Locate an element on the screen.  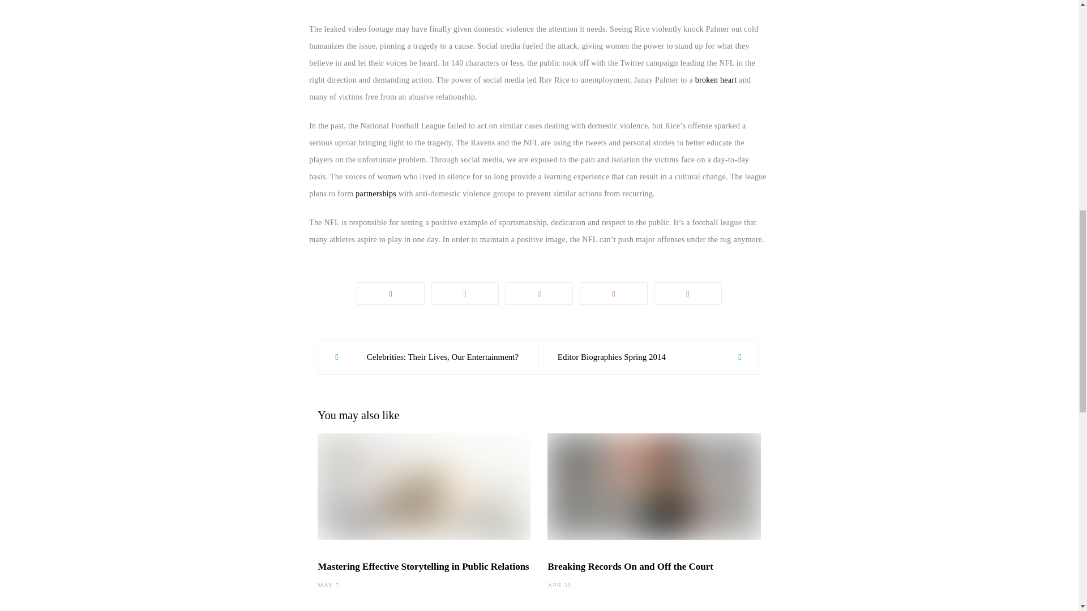
Mastering Effective Storytelling in Public Relations is located at coordinates (422, 566).